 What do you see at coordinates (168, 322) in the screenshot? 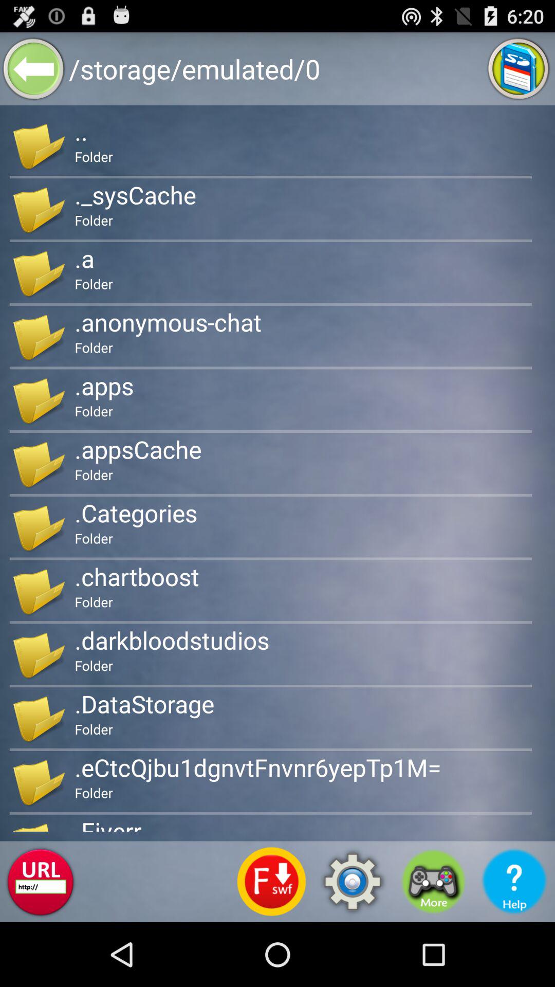
I see `jump to the .anonymous-chat` at bounding box center [168, 322].